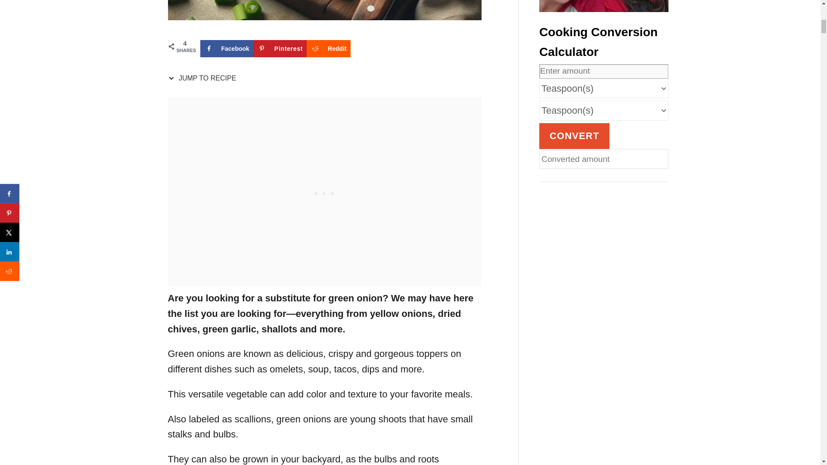 This screenshot has height=465, width=827. What do you see at coordinates (227, 48) in the screenshot?
I see `Share on Facebook` at bounding box center [227, 48].